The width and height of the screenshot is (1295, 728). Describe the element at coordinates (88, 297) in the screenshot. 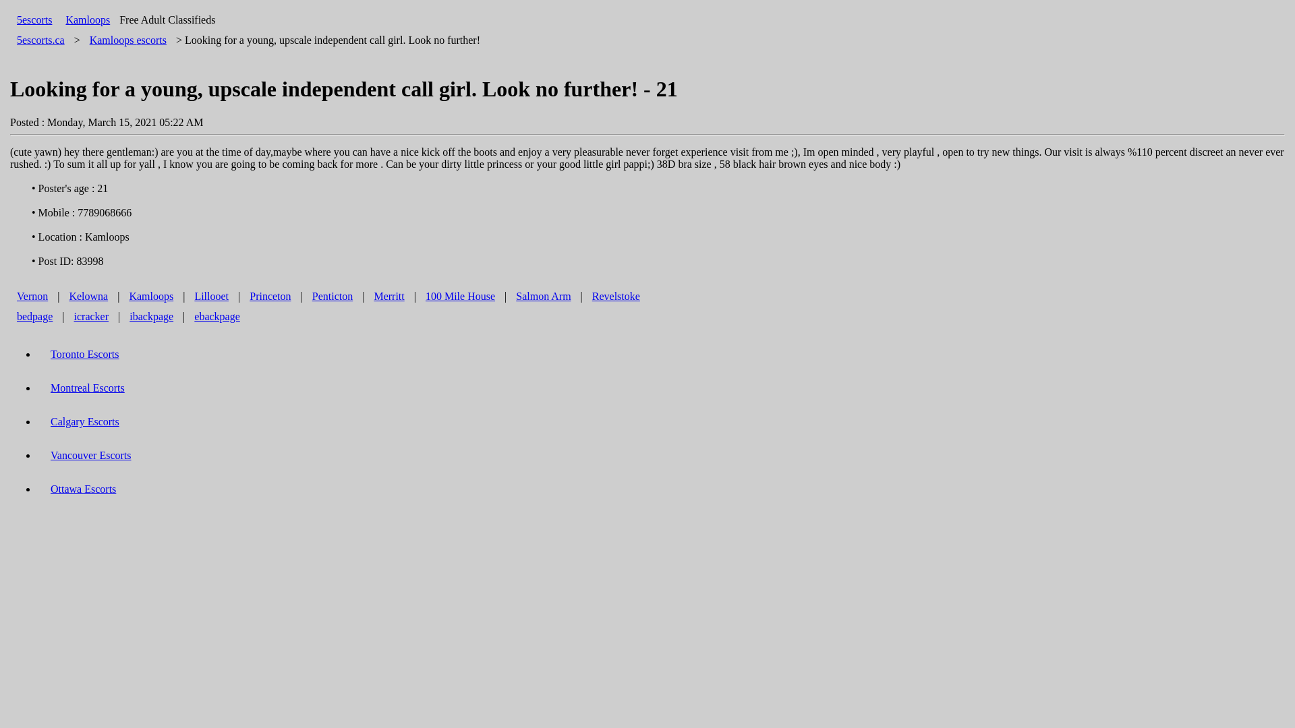

I see `Kelowna` at that location.